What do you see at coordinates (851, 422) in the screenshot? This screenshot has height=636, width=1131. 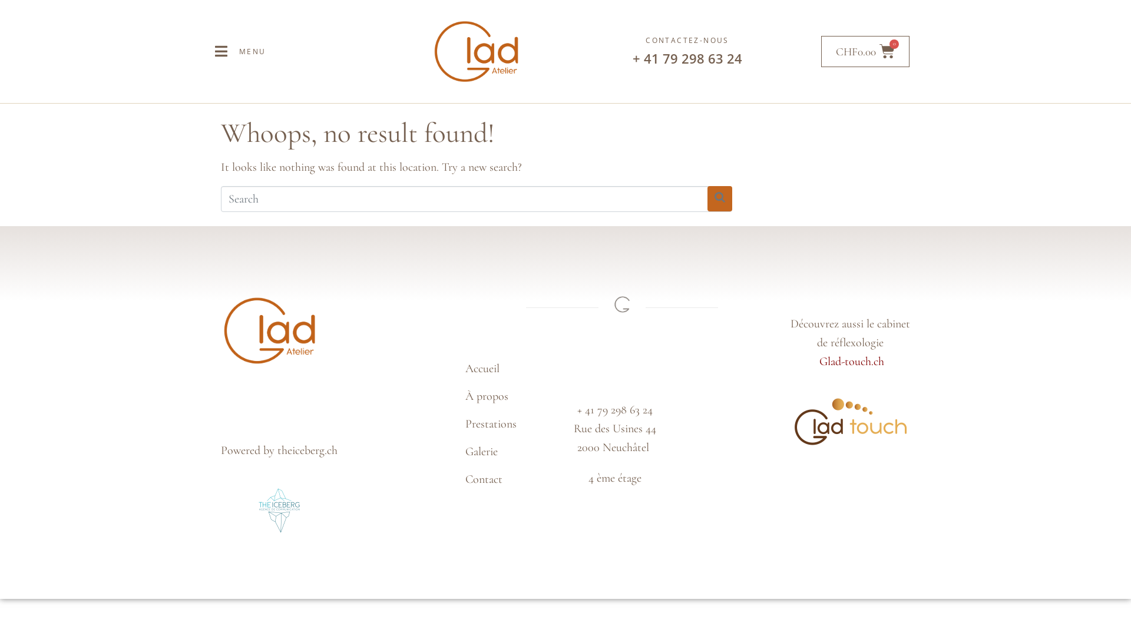 I see `Logo_glad_touch_final` at bounding box center [851, 422].